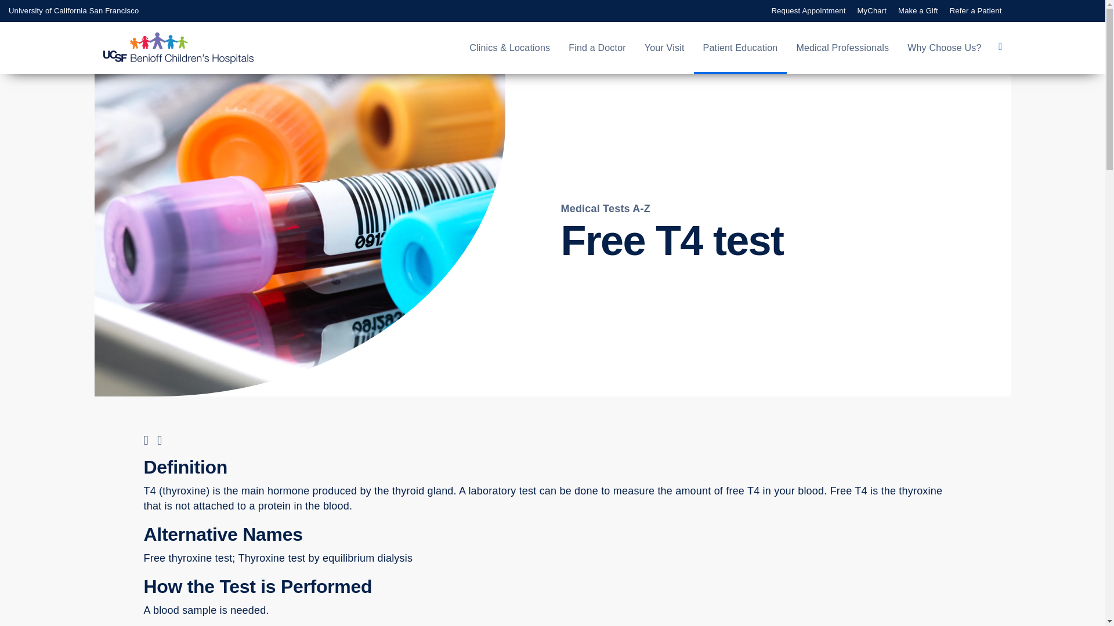  What do you see at coordinates (596, 48) in the screenshot?
I see `Find a Doctor` at bounding box center [596, 48].